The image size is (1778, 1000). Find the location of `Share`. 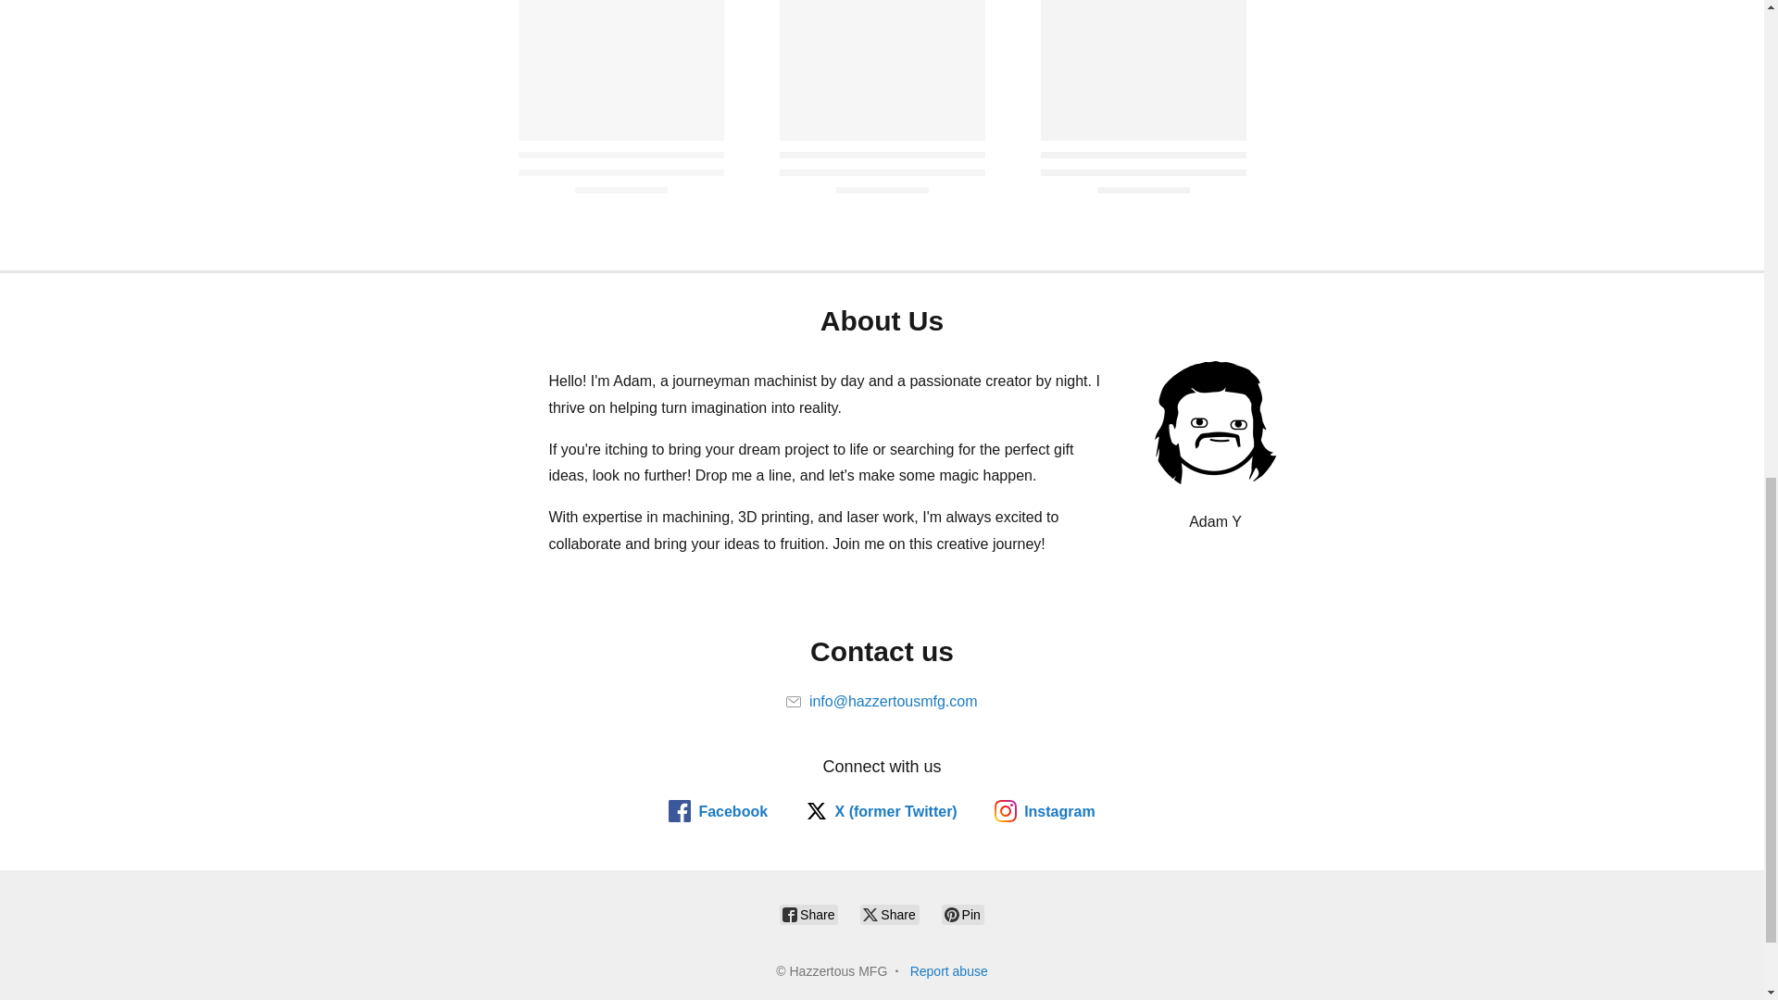

Share is located at coordinates (889, 915).